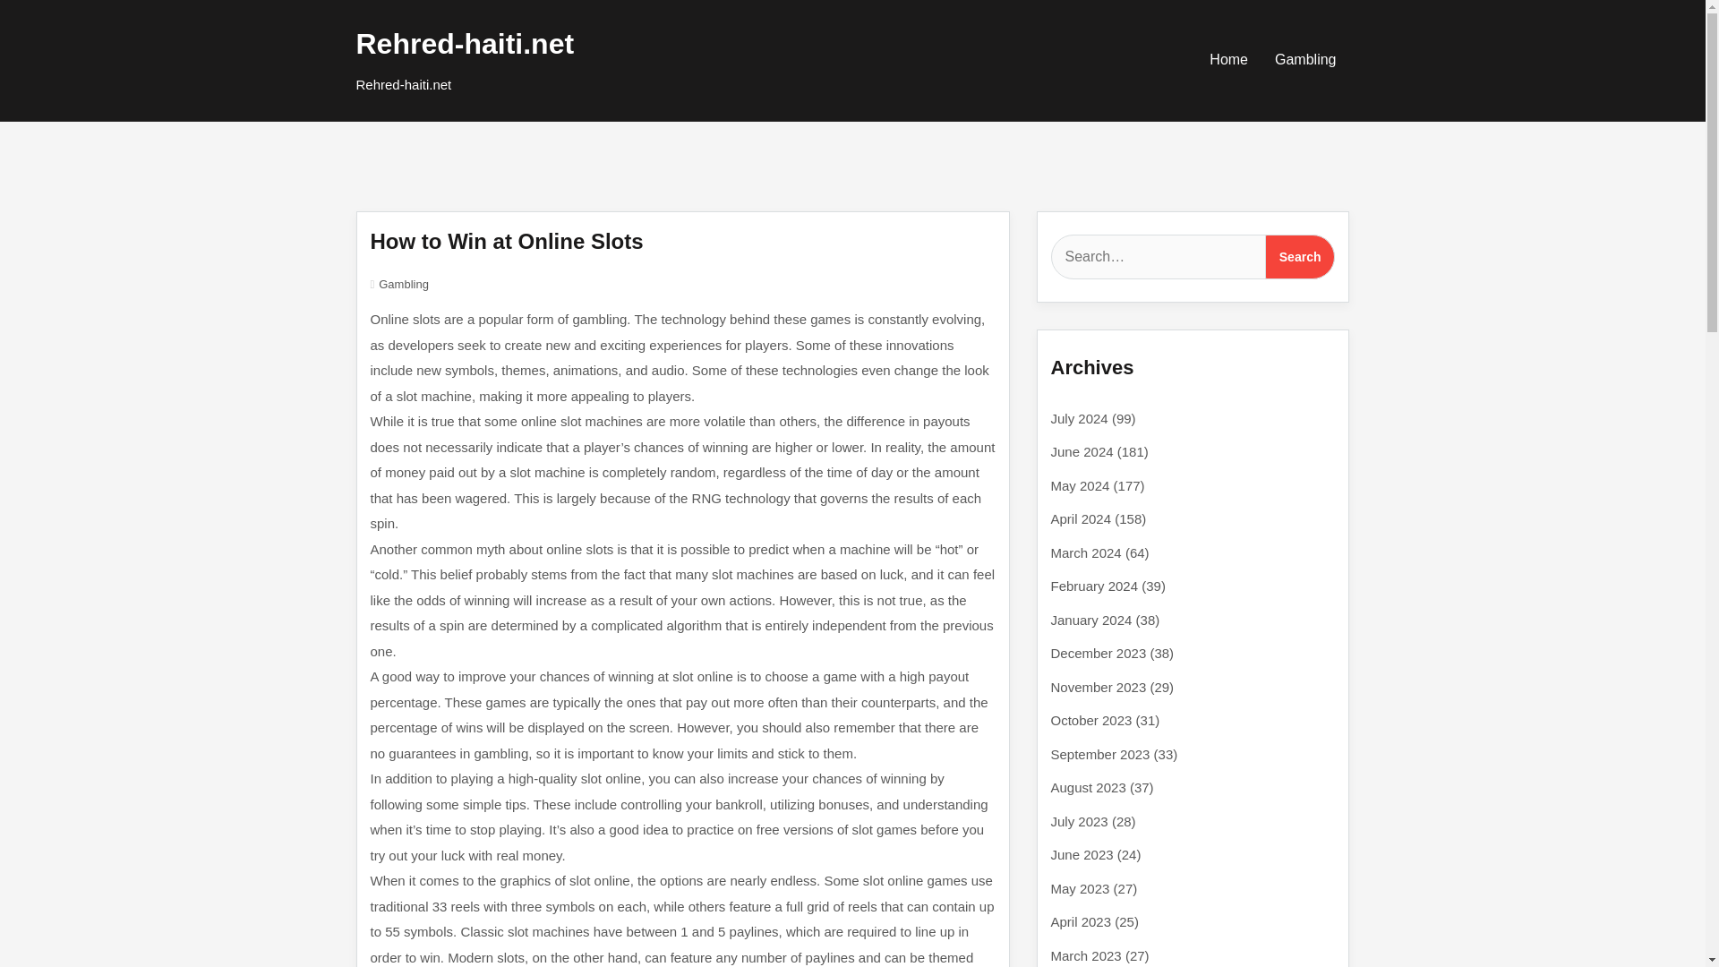 The image size is (1719, 967). Describe the element at coordinates (1080, 417) in the screenshot. I see `July 2024` at that location.